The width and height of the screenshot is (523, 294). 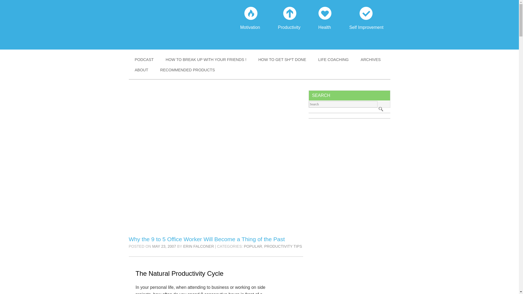 I want to click on 4:45 am, so click(x=164, y=246).